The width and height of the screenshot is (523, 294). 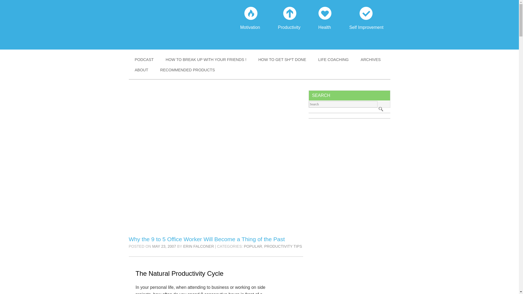 I want to click on 4:45 am, so click(x=164, y=246).